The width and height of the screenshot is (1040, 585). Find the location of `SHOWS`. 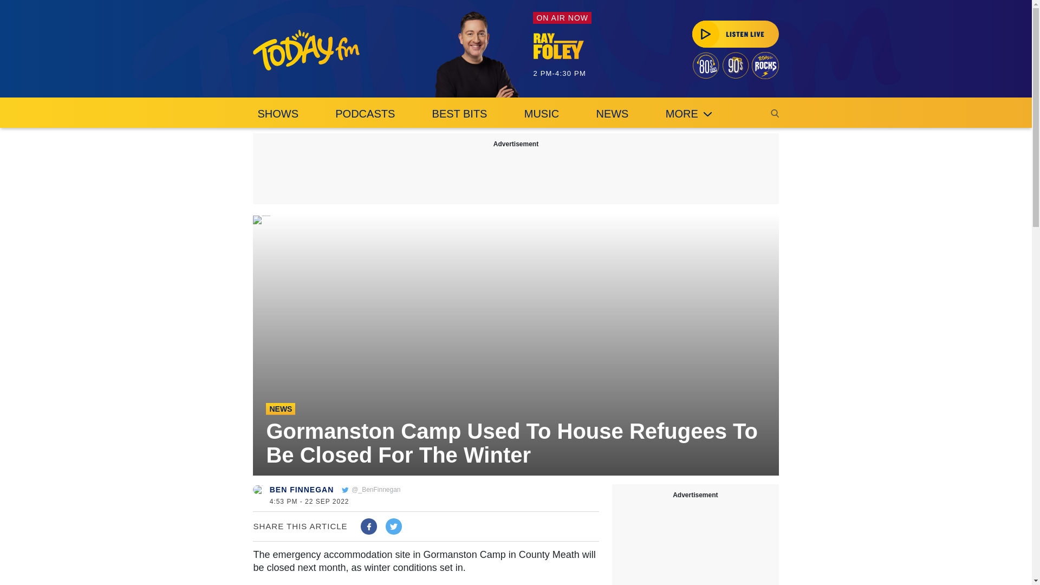

SHOWS is located at coordinates (277, 113).